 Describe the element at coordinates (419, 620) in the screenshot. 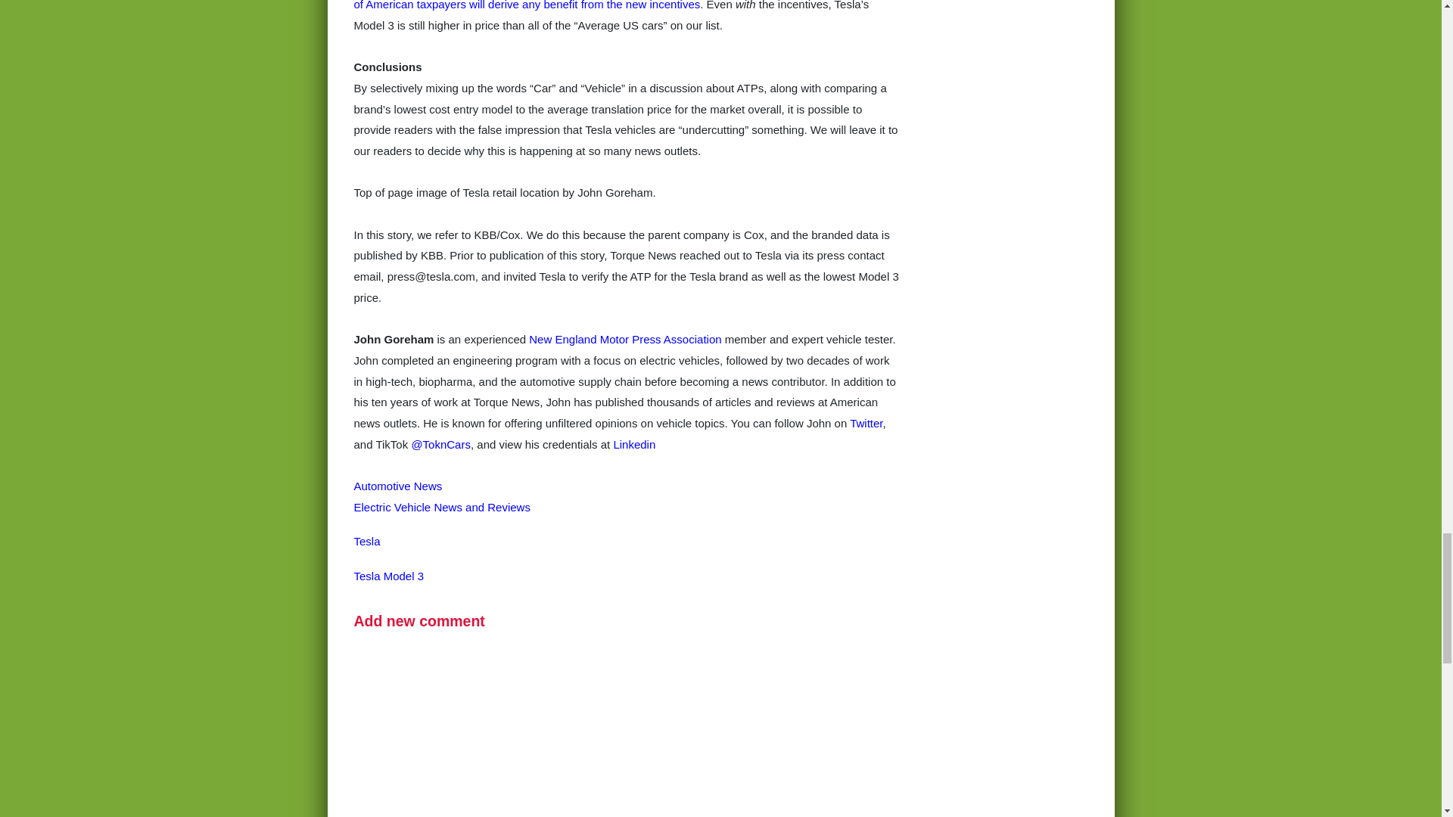

I see `Add new comment` at that location.